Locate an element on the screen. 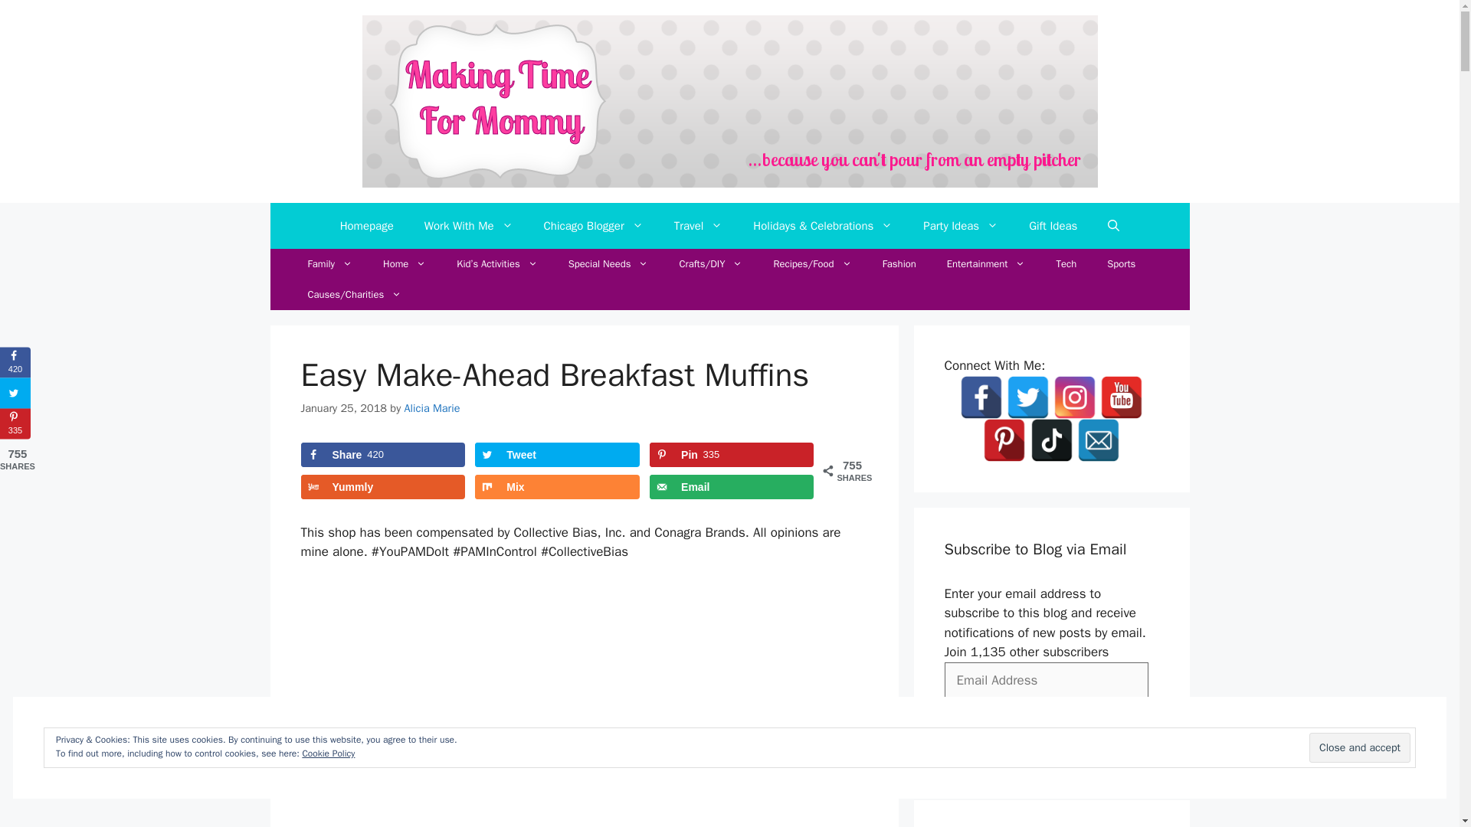 This screenshot has height=827, width=1471. Send over email is located at coordinates (731, 487).